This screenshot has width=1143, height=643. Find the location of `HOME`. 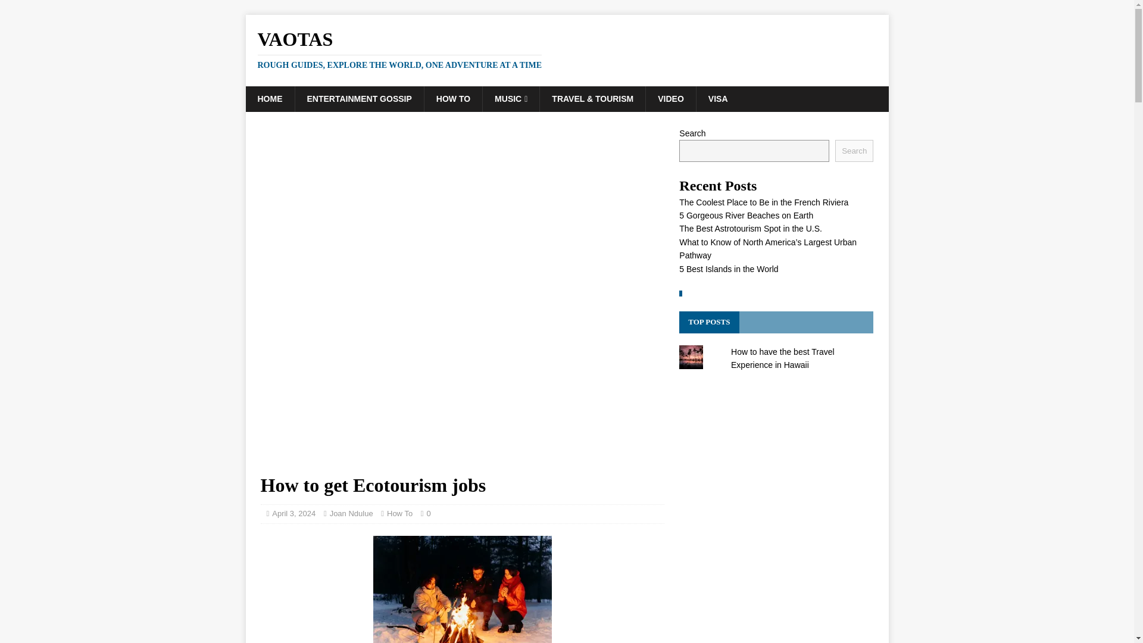

HOME is located at coordinates (269, 98).